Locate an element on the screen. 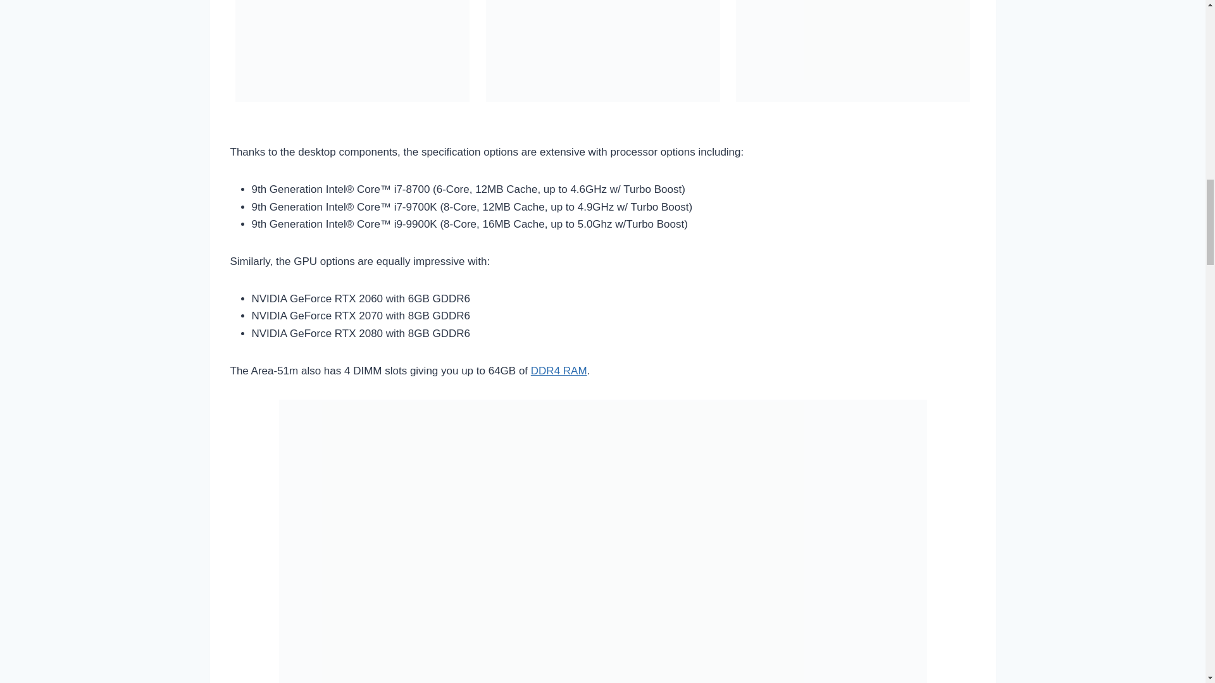 The image size is (1215, 683). DDR4 RAM is located at coordinates (559, 371).